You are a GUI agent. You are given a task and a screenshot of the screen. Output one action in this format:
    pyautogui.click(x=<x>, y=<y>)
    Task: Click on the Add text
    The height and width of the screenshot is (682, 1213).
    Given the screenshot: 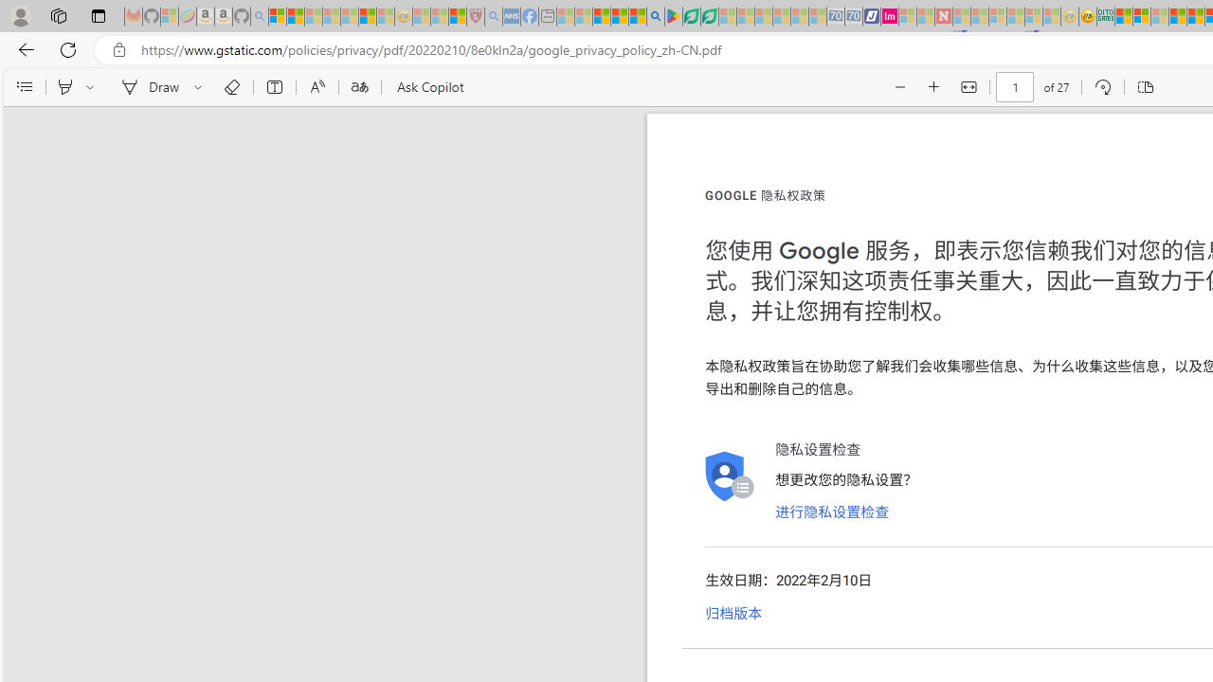 What is the action you would take?
    pyautogui.click(x=275, y=87)
    